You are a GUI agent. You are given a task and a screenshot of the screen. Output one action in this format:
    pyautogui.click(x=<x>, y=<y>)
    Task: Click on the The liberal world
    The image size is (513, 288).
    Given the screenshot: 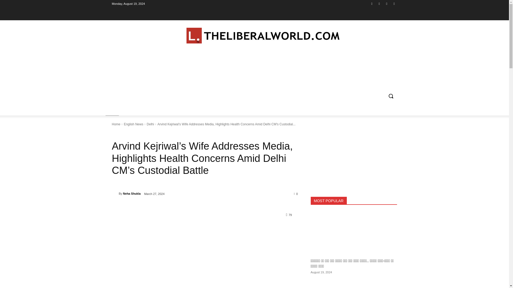 What is the action you would take?
    pyautogui.click(x=263, y=36)
    